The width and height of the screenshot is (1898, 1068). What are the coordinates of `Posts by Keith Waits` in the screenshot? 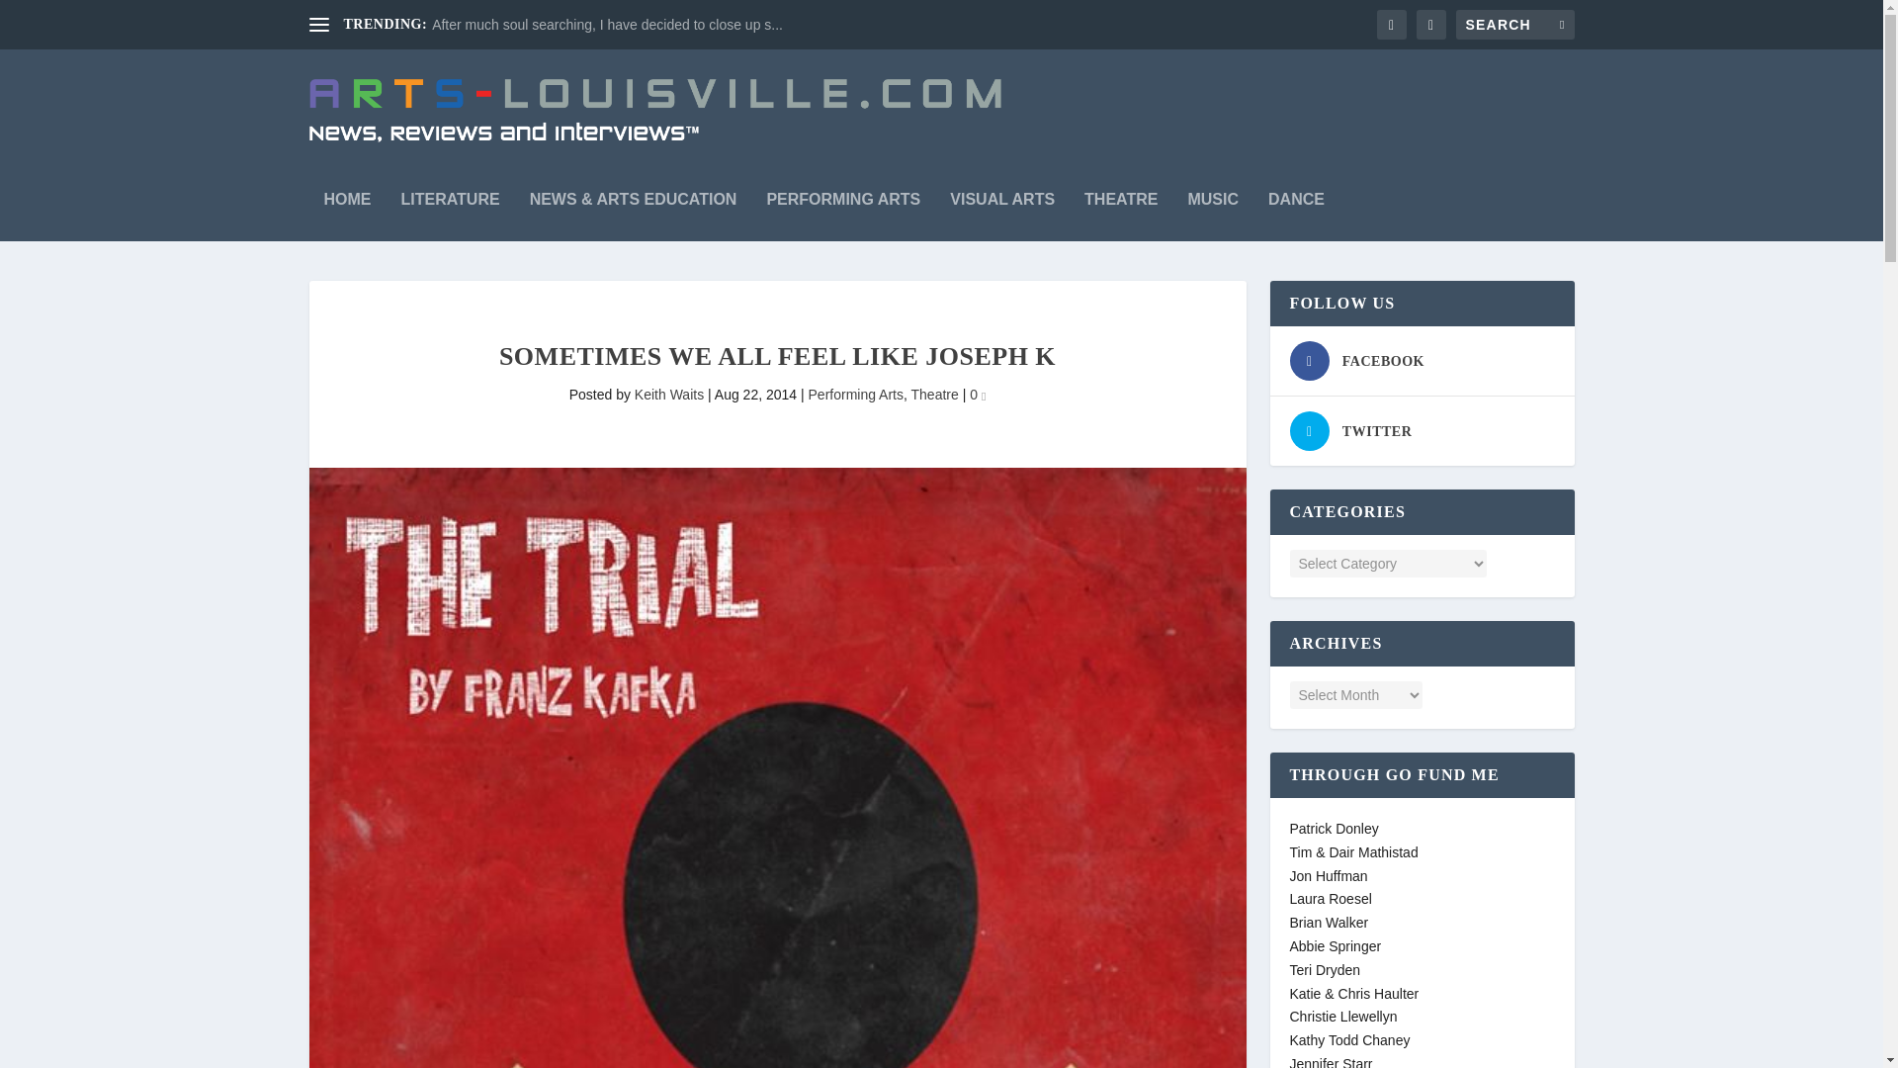 It's located at (668, 394).